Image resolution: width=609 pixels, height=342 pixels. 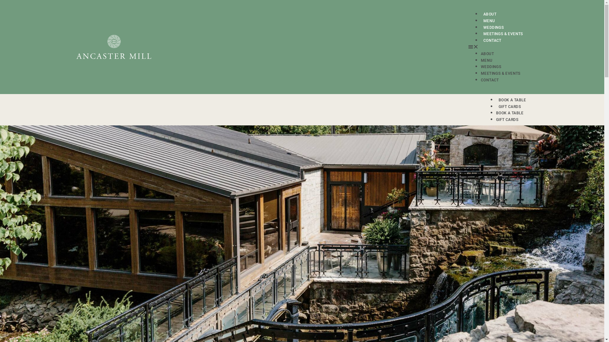 What do you see at coordinates (489, 21) in the screenshot?
I see `MENU` at bounding box center [489, 21].